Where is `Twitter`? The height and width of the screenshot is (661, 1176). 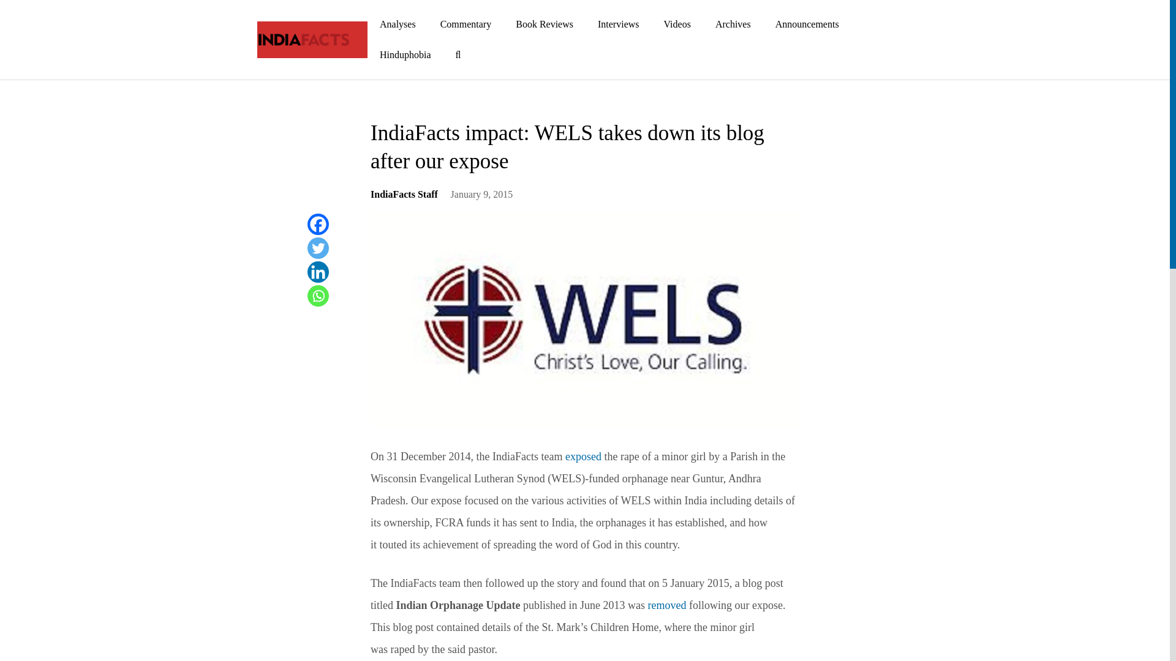
Twitter is located at coordinates (318, 248).